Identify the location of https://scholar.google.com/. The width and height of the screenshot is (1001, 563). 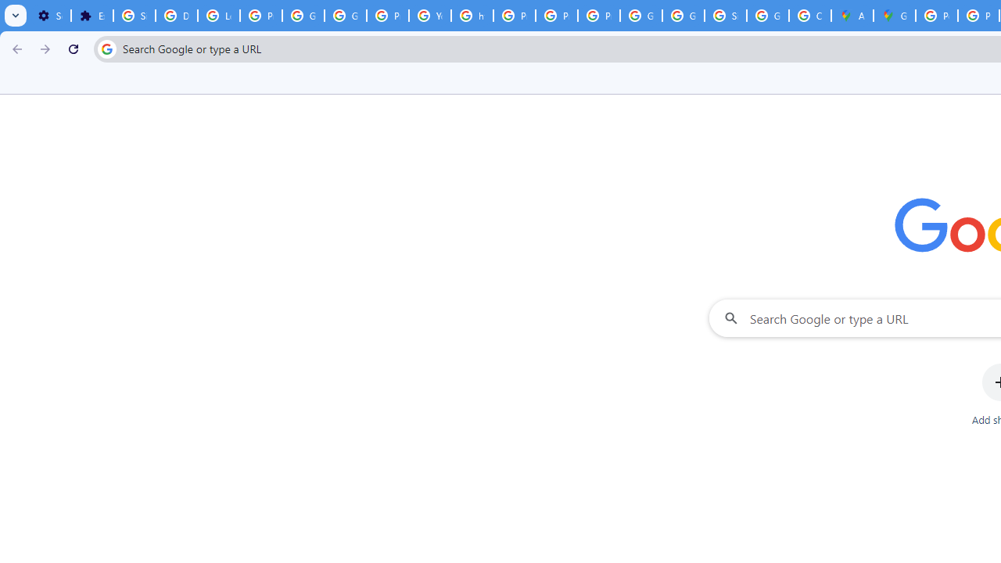
(472, 16).